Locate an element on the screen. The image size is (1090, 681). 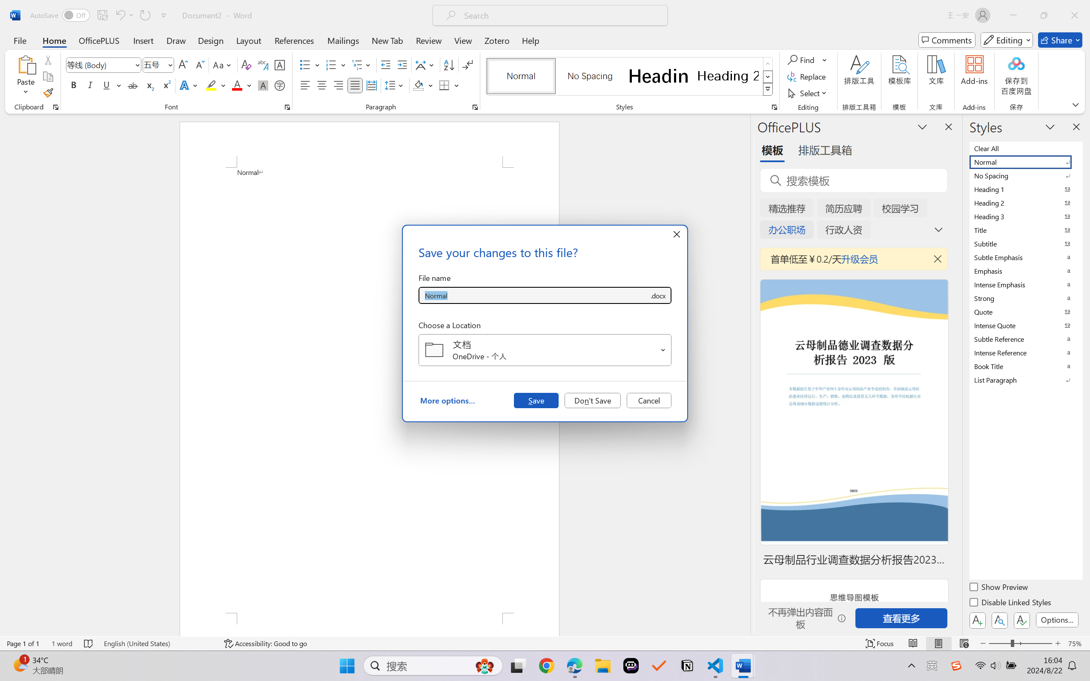
Design is located at coordinates (211, 40).